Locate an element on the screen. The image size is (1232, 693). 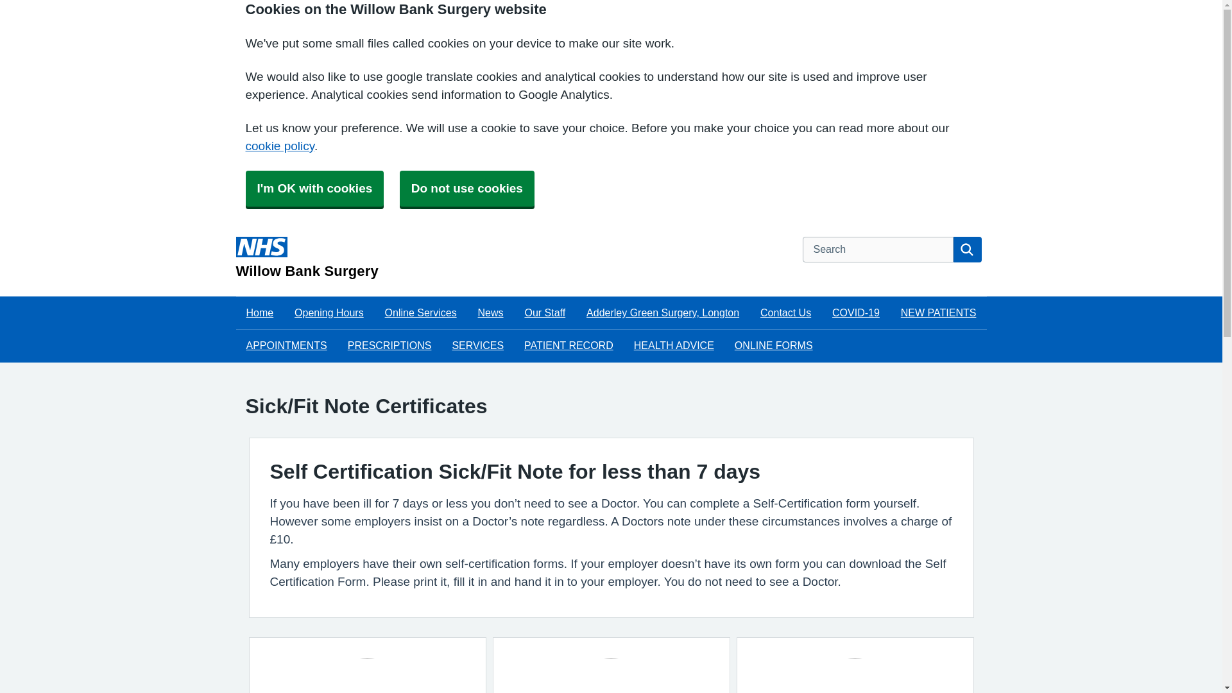
Search is located at coordinates (968, 250).